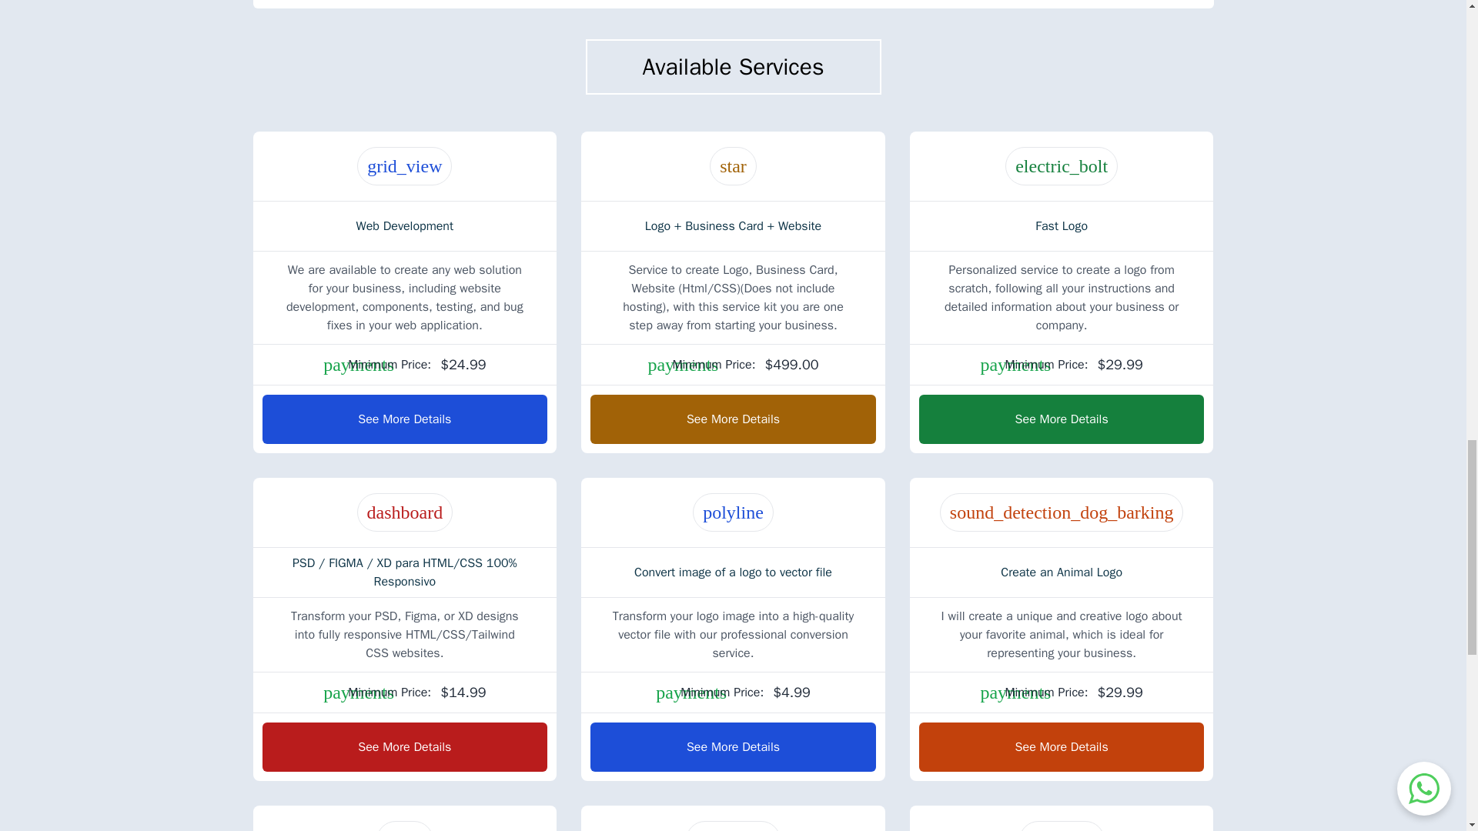 The height and width of the screenshot is (831, 1478). I want to click on See More Details, so click(1062, 418).